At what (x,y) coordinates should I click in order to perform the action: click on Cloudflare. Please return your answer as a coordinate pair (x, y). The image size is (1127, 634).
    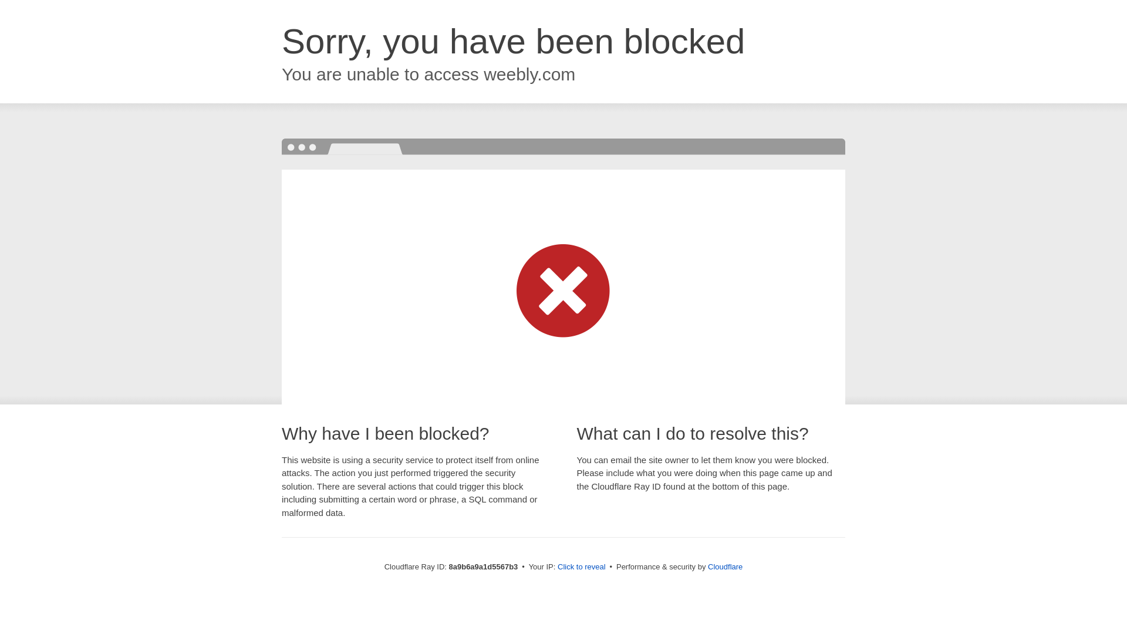
    Looking at the image, I should click on (725, 566).